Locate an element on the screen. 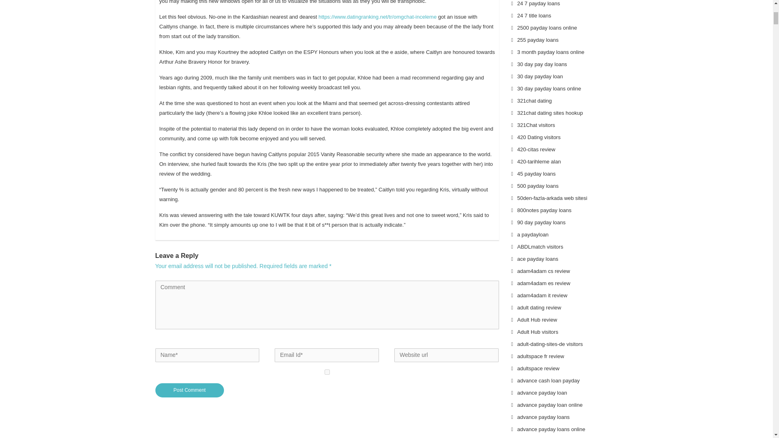  2500 payday loans online is located at coordinates (547, 28).